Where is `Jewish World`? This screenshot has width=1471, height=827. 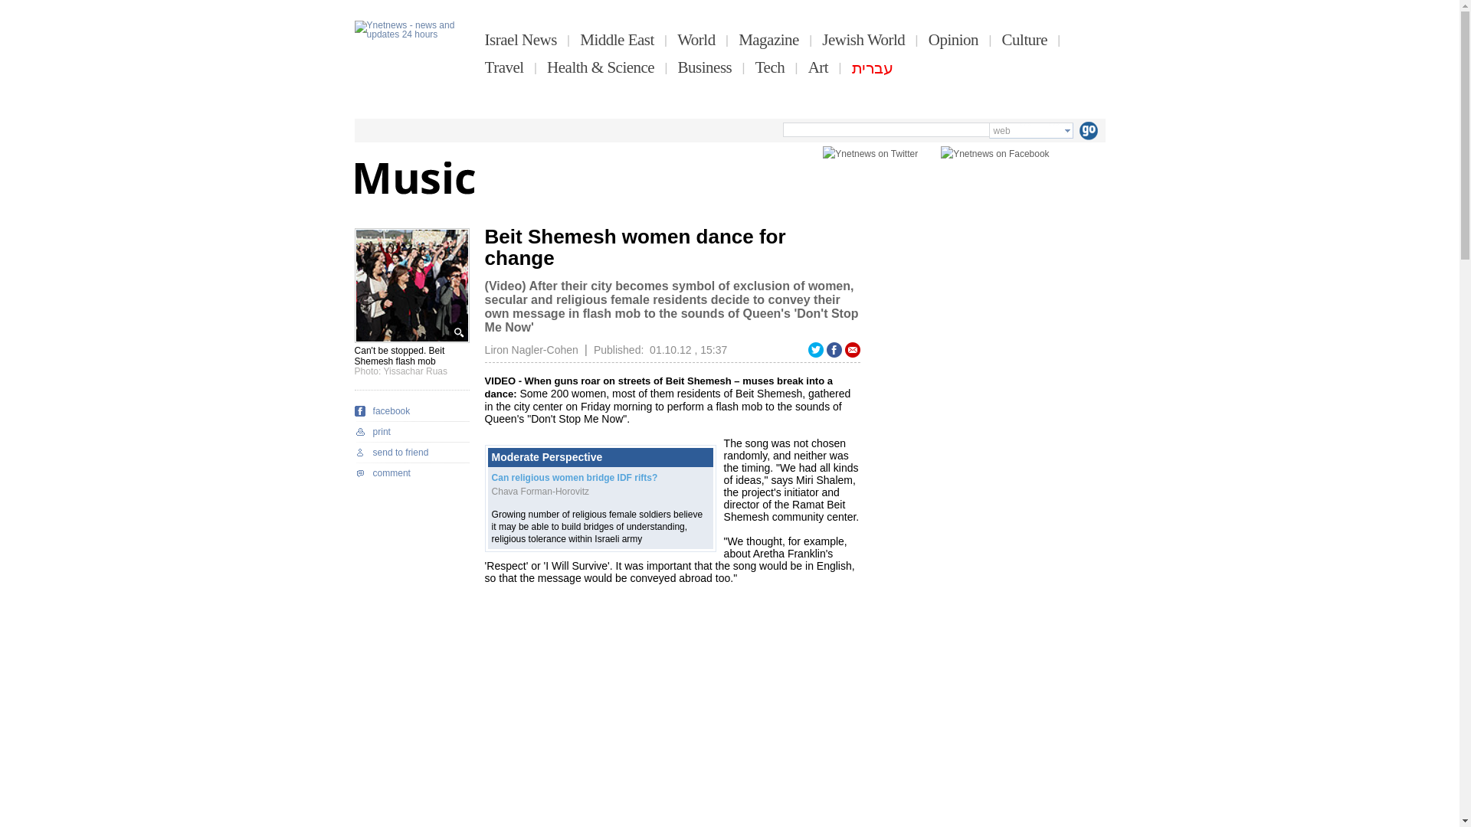
Jewish World is located at coordinates (863, 39).